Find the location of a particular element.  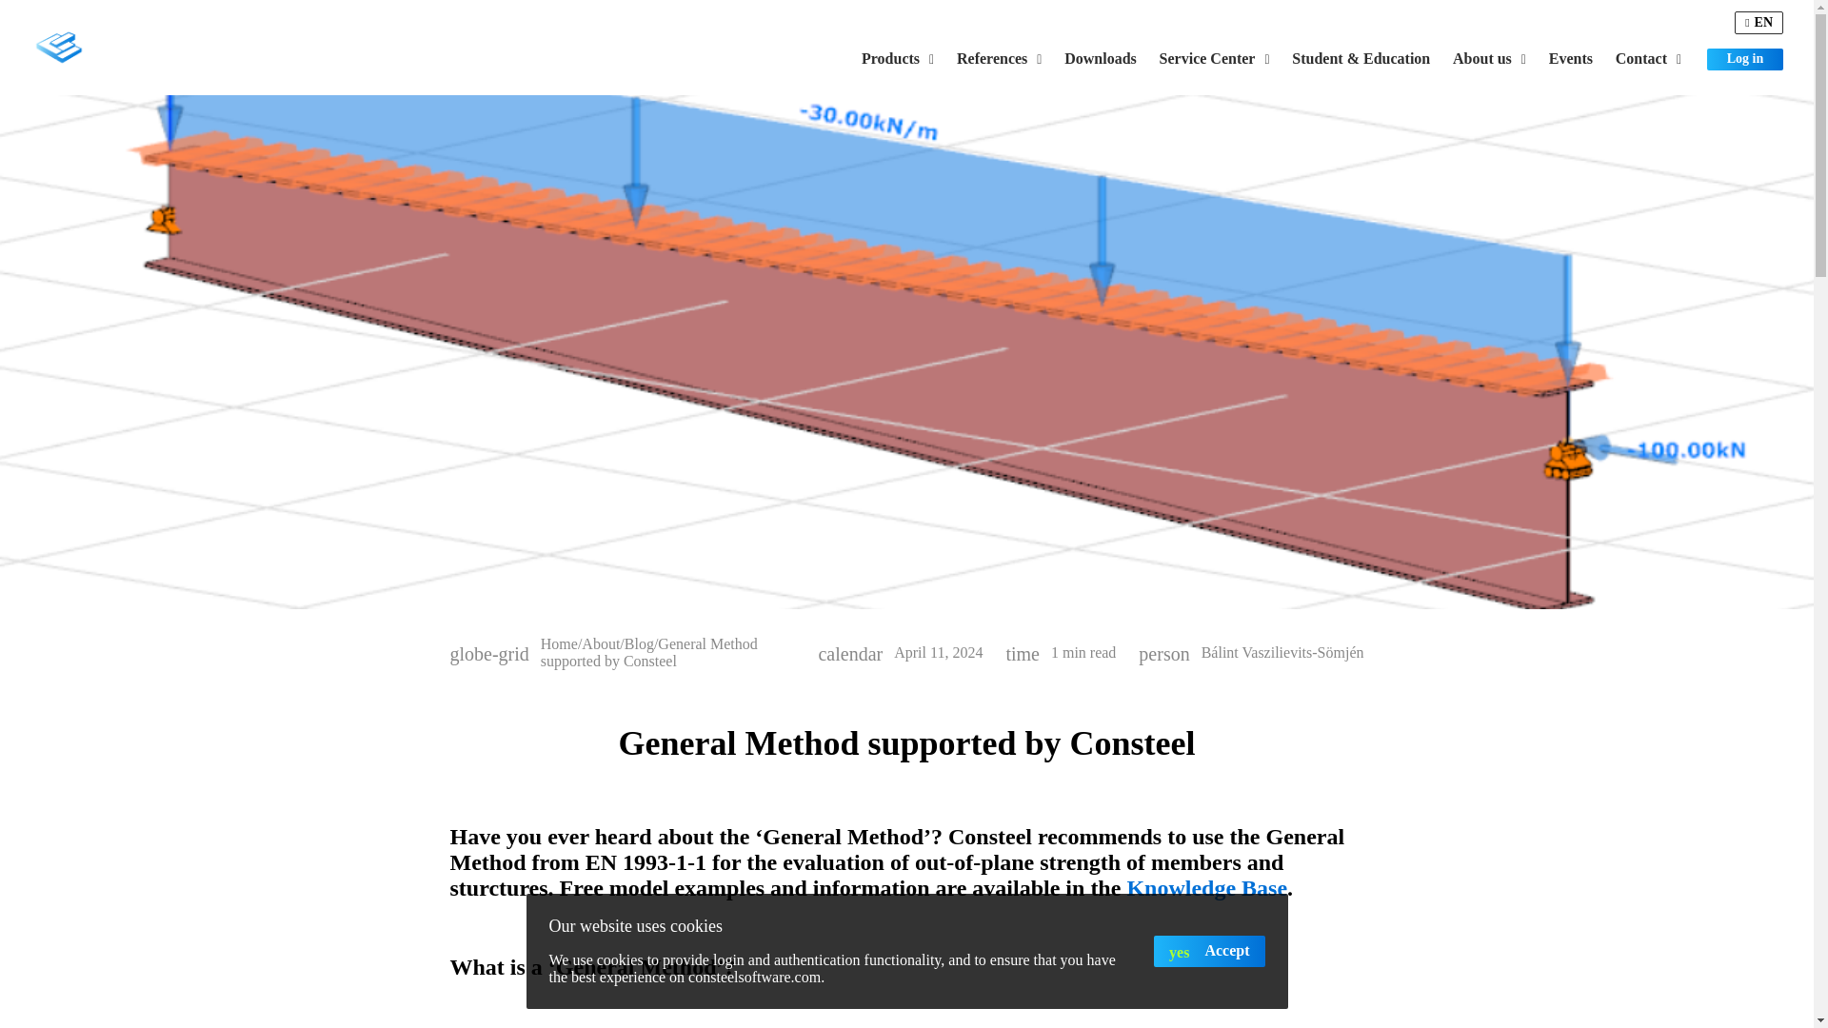

Service Center is located at coordinates (1214, 59).